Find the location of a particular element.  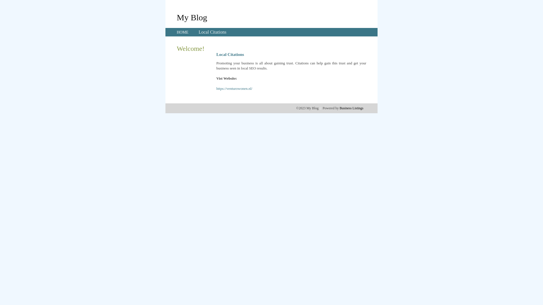

My Blog is located at coordinates (192, 17).